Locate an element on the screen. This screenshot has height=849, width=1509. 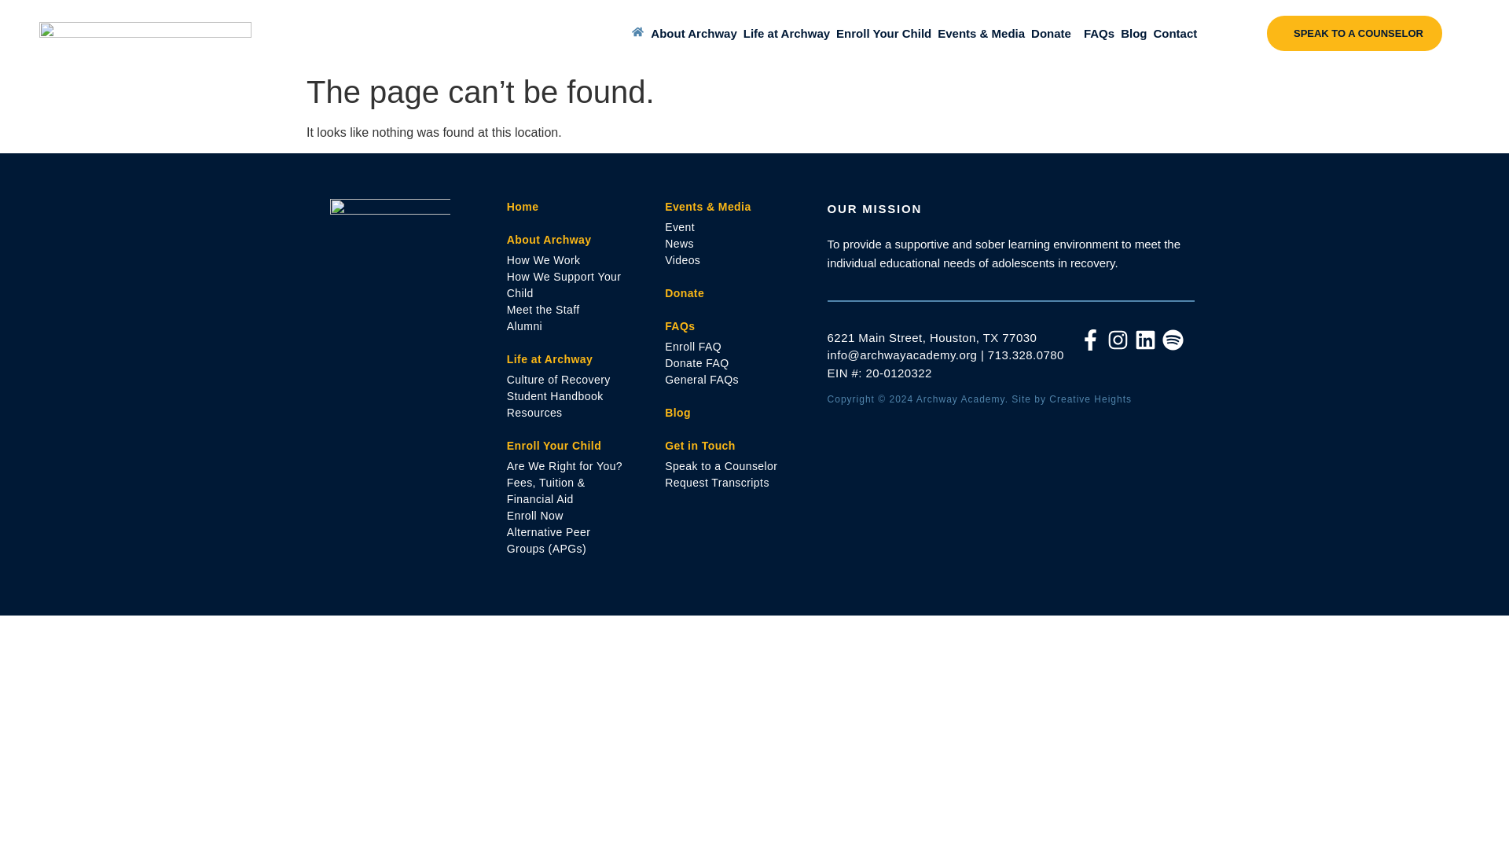
FAQs is located at coordinates (1099, 33).